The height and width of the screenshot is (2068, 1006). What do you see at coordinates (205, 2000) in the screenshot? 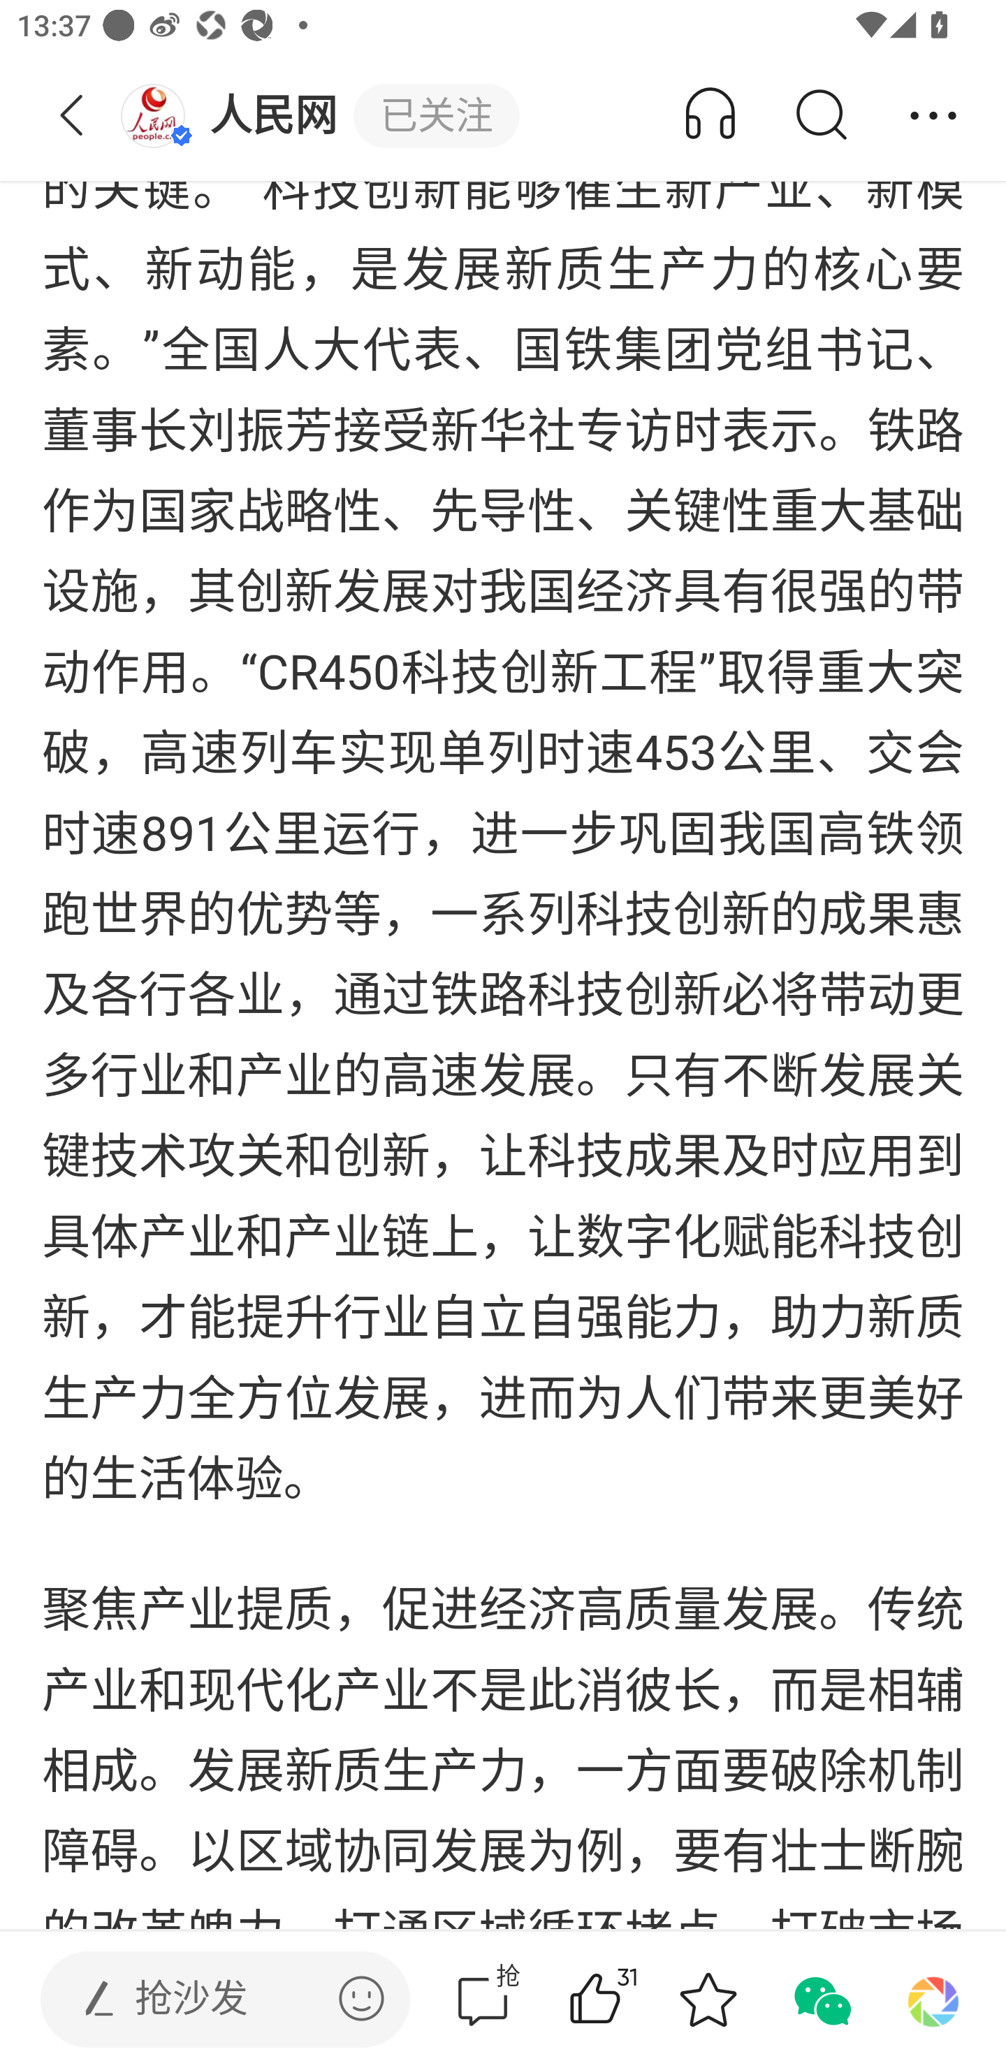
I see `发表评论  抢沙发 发表评论 ` at bounding box center [205, 2000].